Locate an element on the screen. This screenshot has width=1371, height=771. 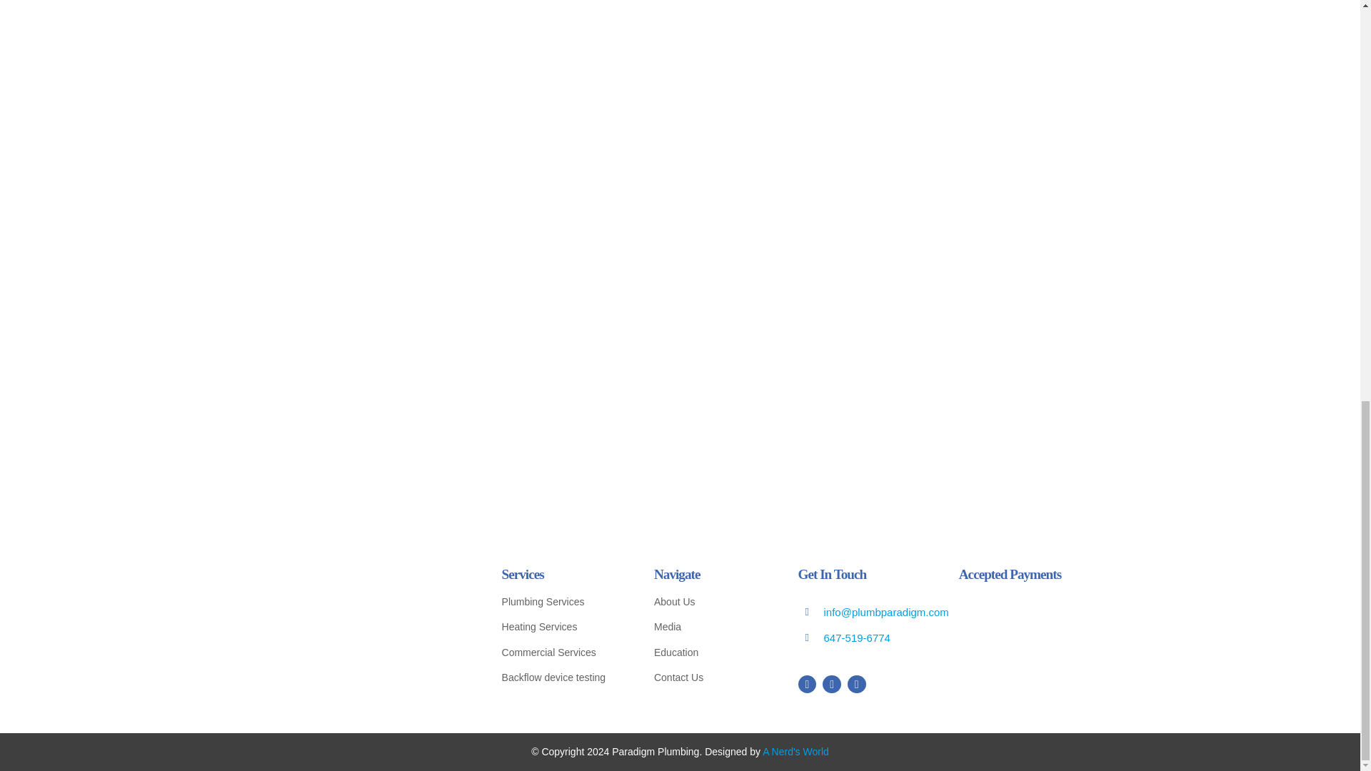
Plumbing Services is located at coordinates (561, 602).